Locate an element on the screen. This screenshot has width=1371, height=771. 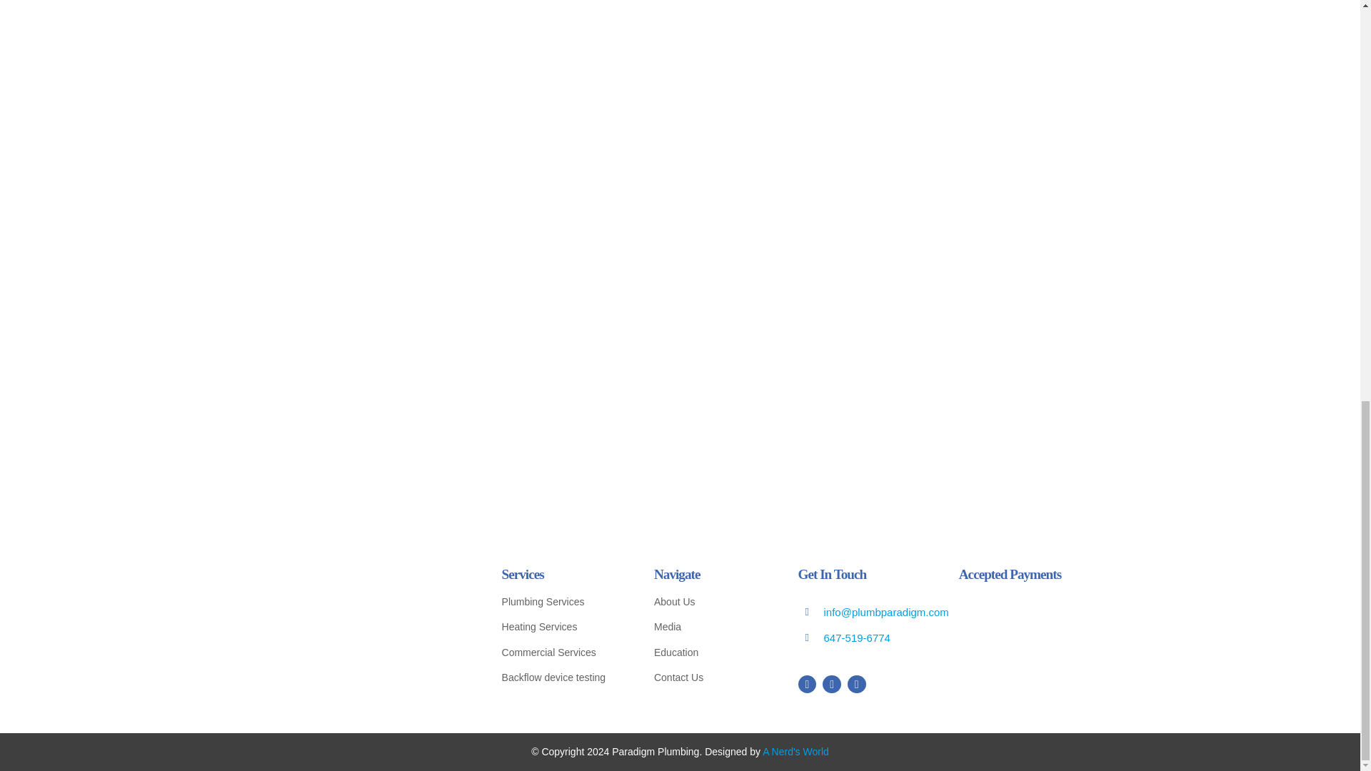
Plumbing Services is located at coordinates (561, 602).